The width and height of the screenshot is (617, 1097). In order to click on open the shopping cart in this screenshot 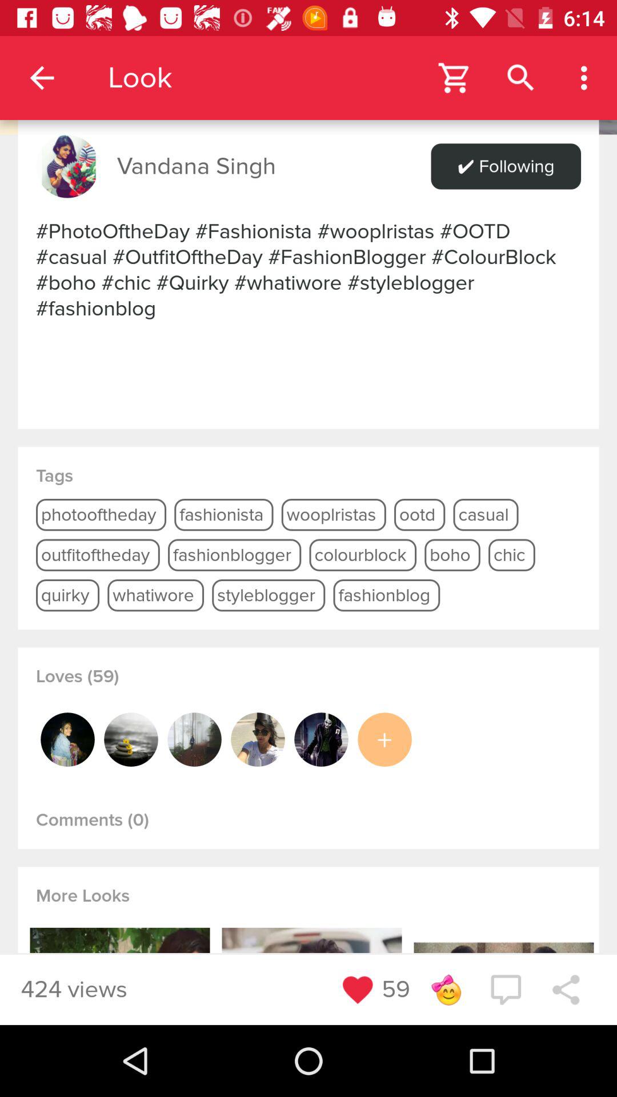, I will do `click(455, 78)`.